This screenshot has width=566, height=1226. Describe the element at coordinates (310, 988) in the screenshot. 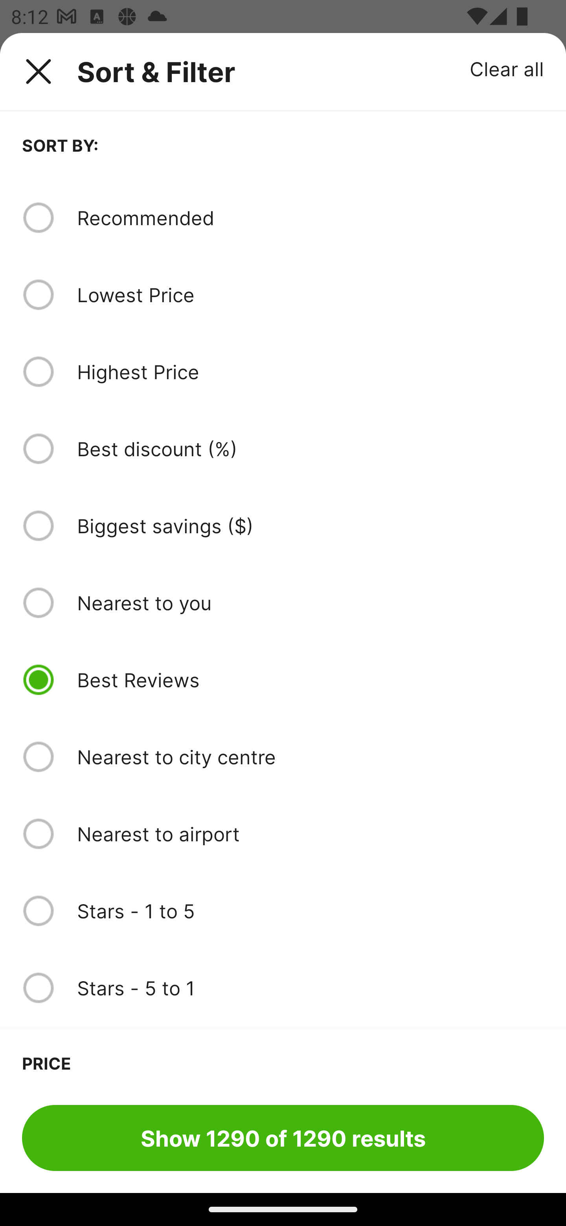

I see `Stars - 5 to 1` at that location.